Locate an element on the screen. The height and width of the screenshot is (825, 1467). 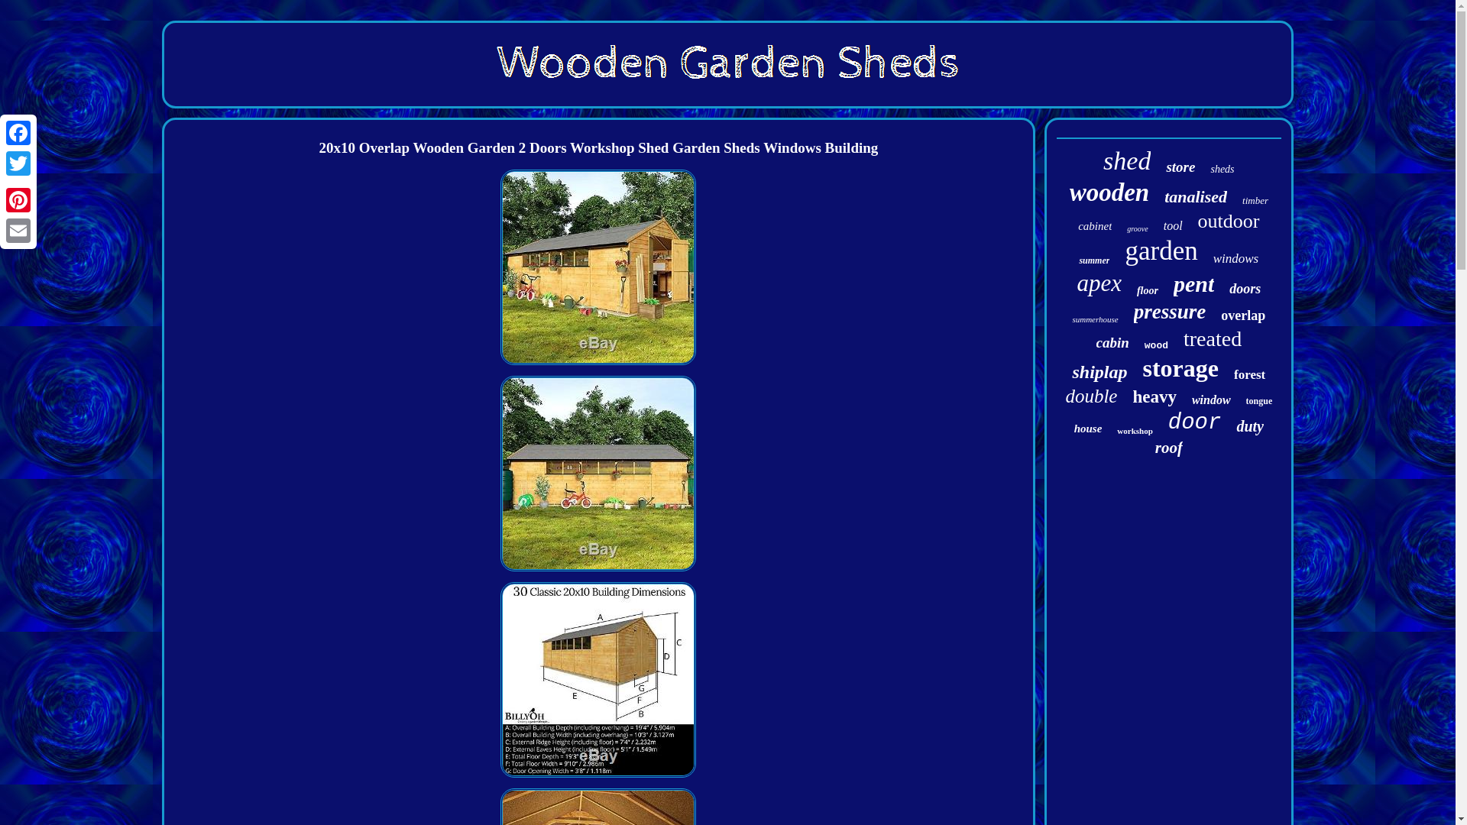
shiplap is located at coordinates (1099, 373).